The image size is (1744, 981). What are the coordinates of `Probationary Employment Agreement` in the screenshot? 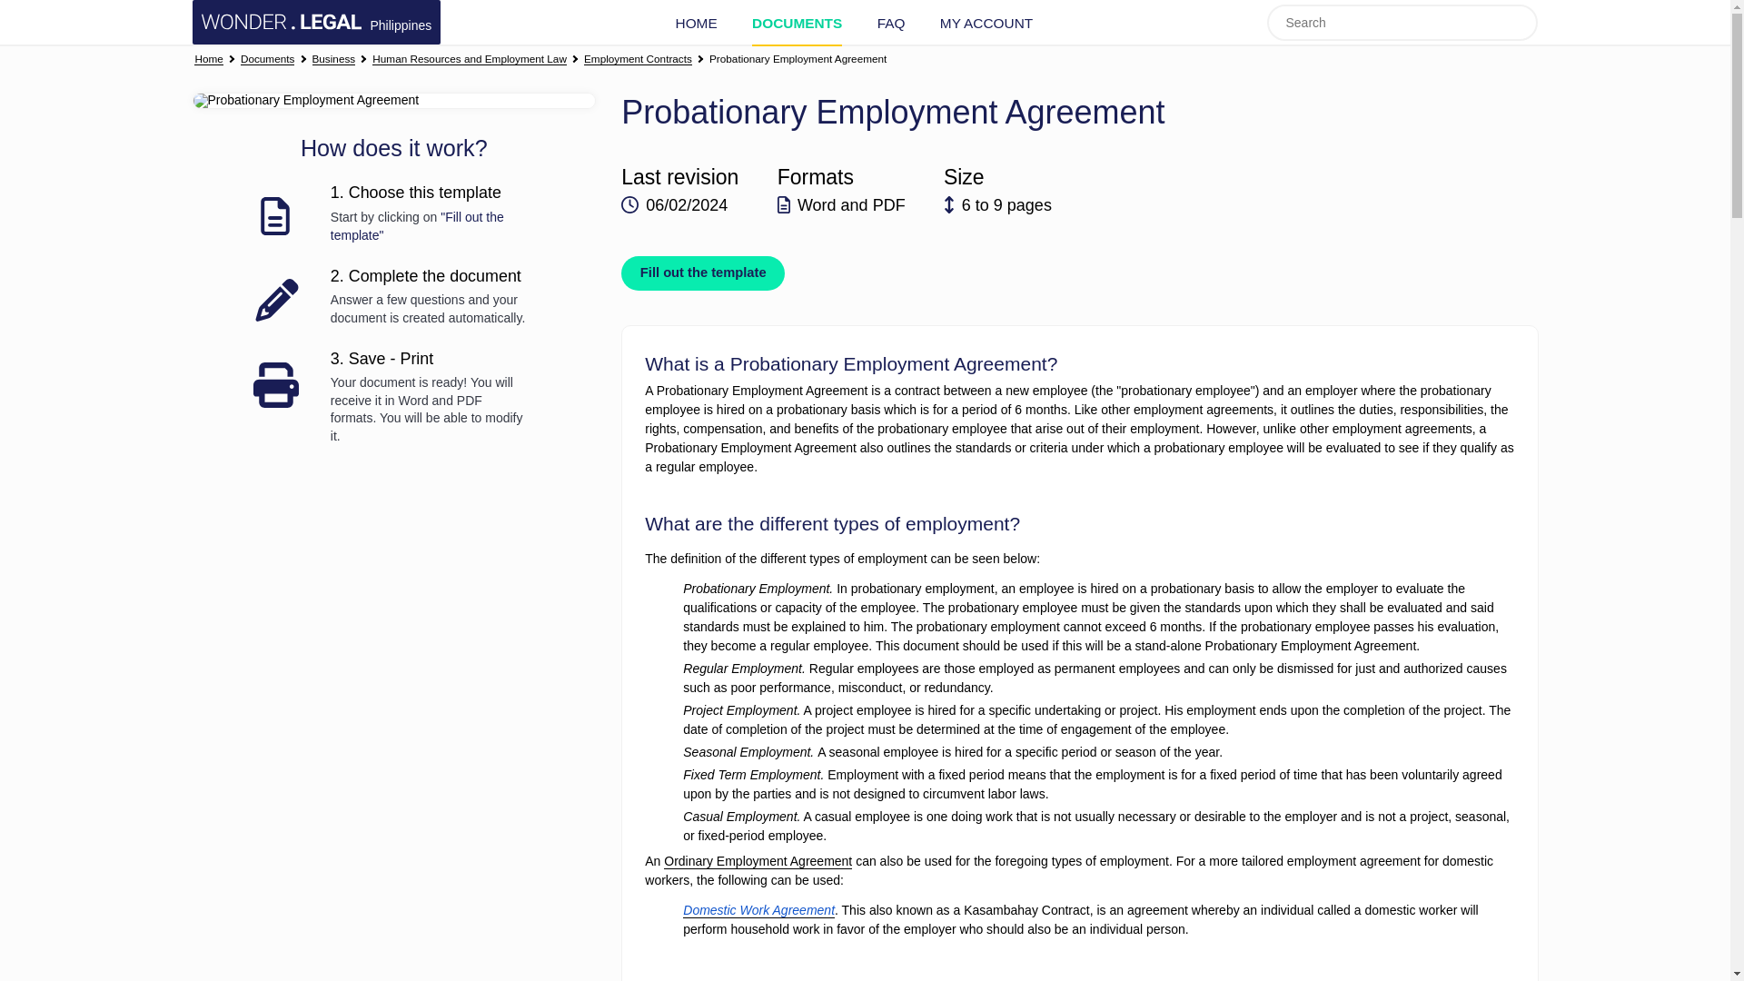 It's located at (798, 60).